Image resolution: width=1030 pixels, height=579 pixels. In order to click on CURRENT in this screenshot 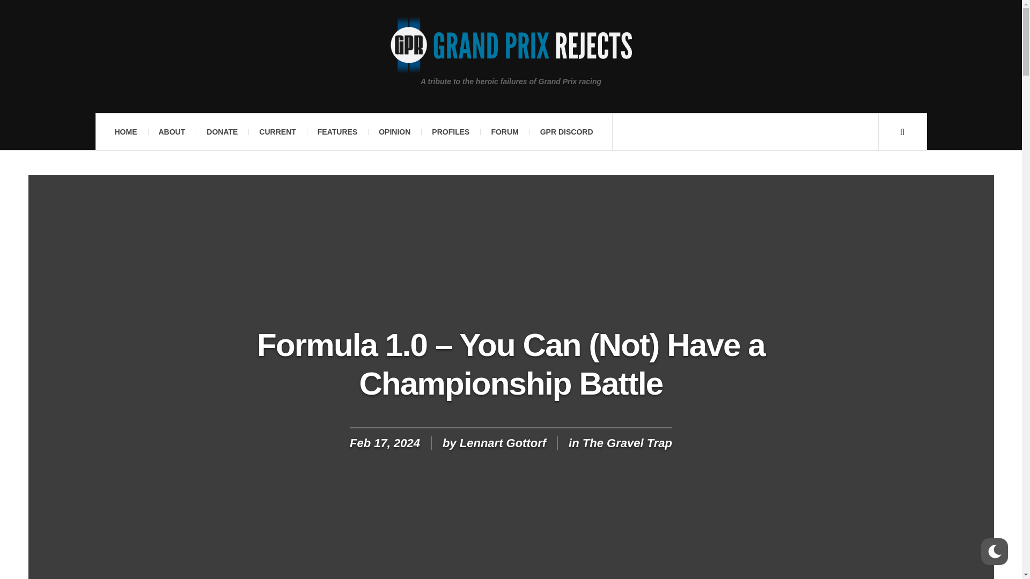, I will do `click(277, 131)`.